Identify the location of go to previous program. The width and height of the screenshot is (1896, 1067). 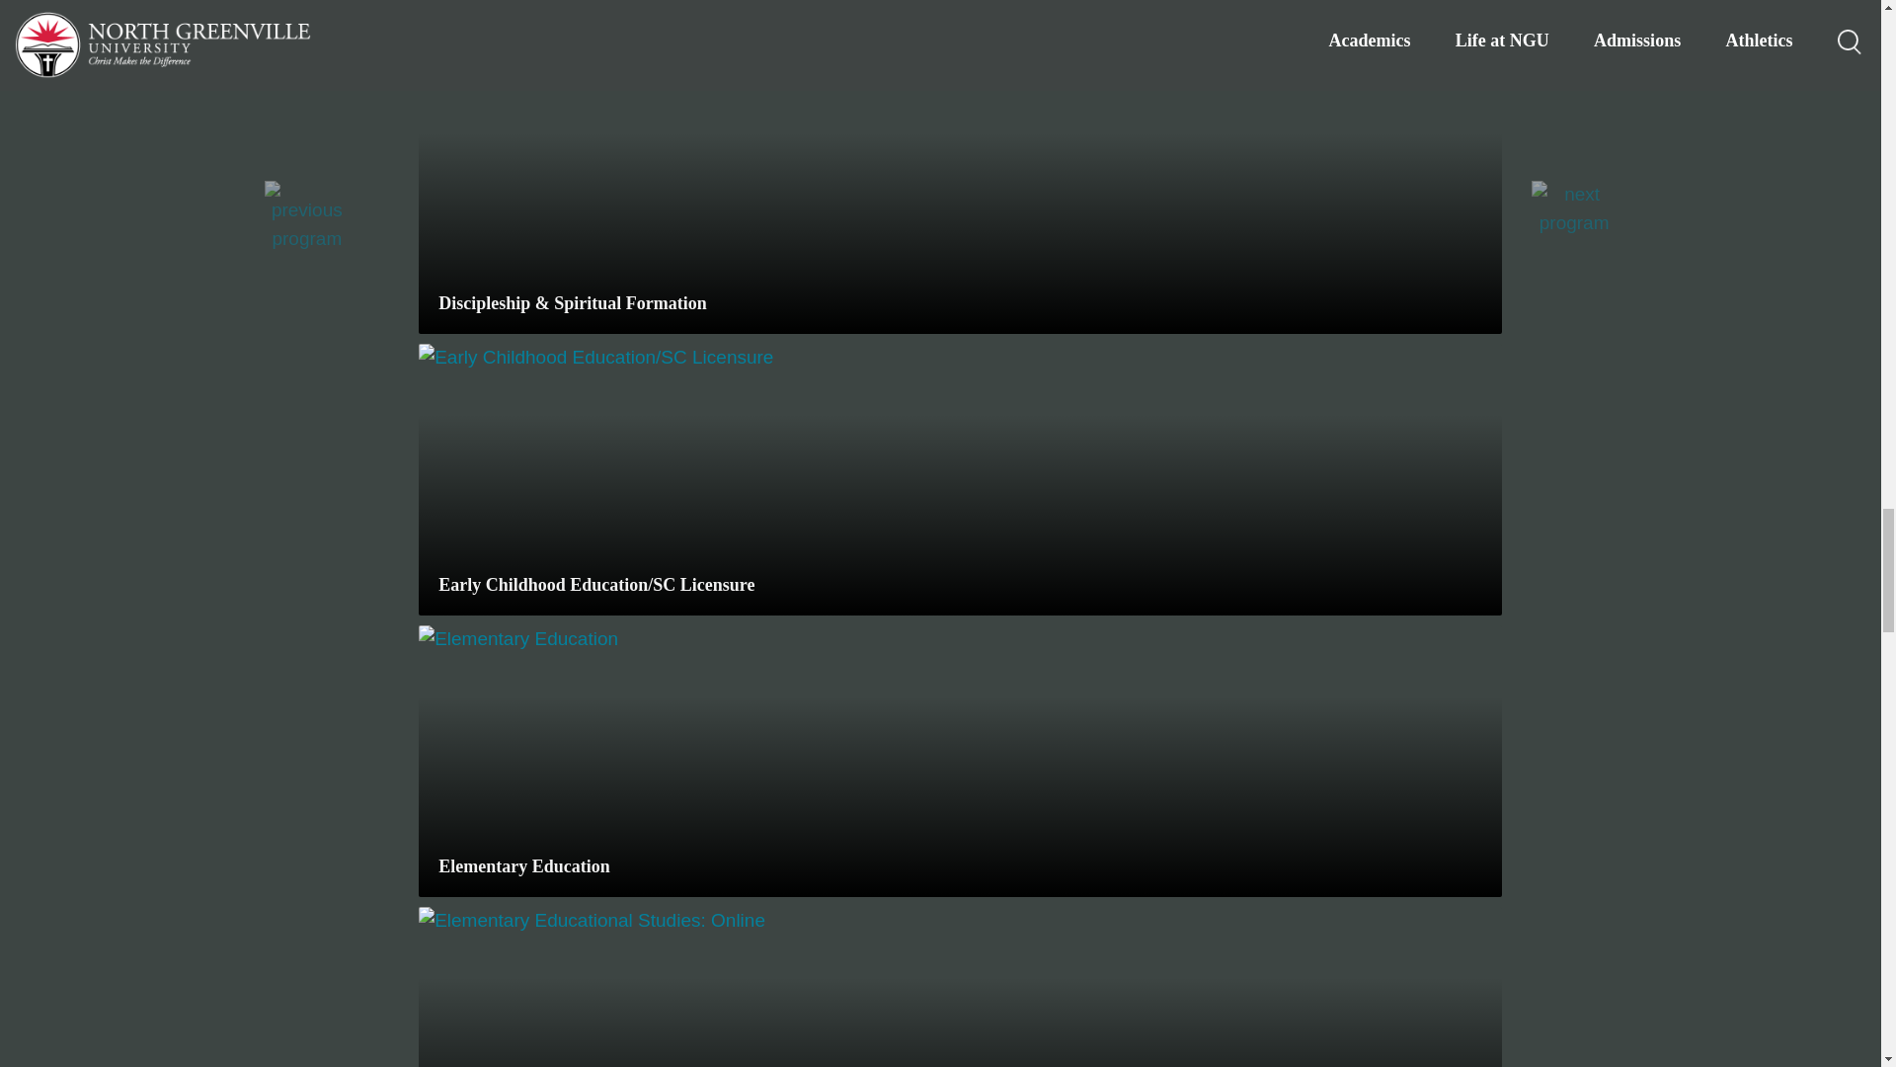
(308, 215).